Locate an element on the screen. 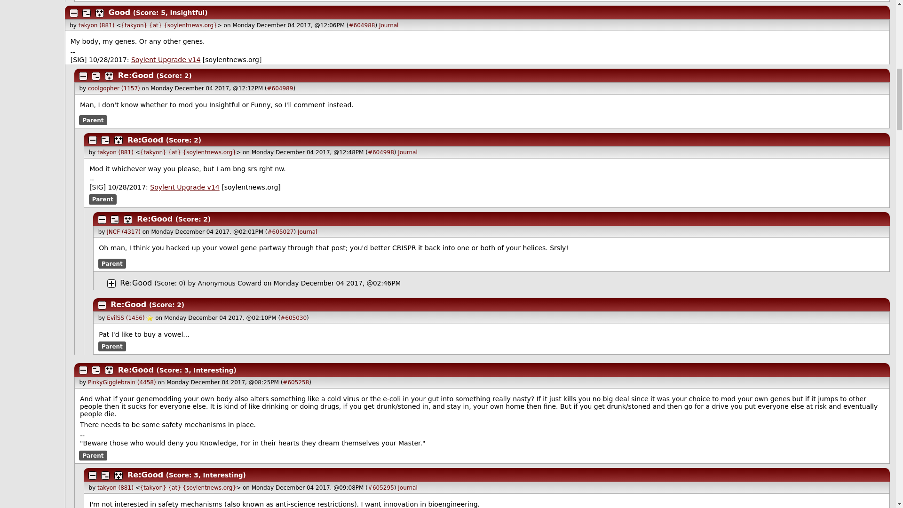  Show all comments in tree is located at coordinates (100, 13).